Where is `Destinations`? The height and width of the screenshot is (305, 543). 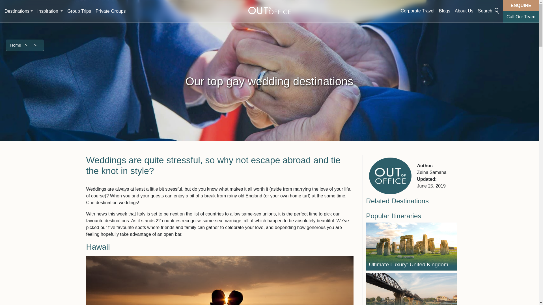 Destinations is located at coordinates (19, 11).